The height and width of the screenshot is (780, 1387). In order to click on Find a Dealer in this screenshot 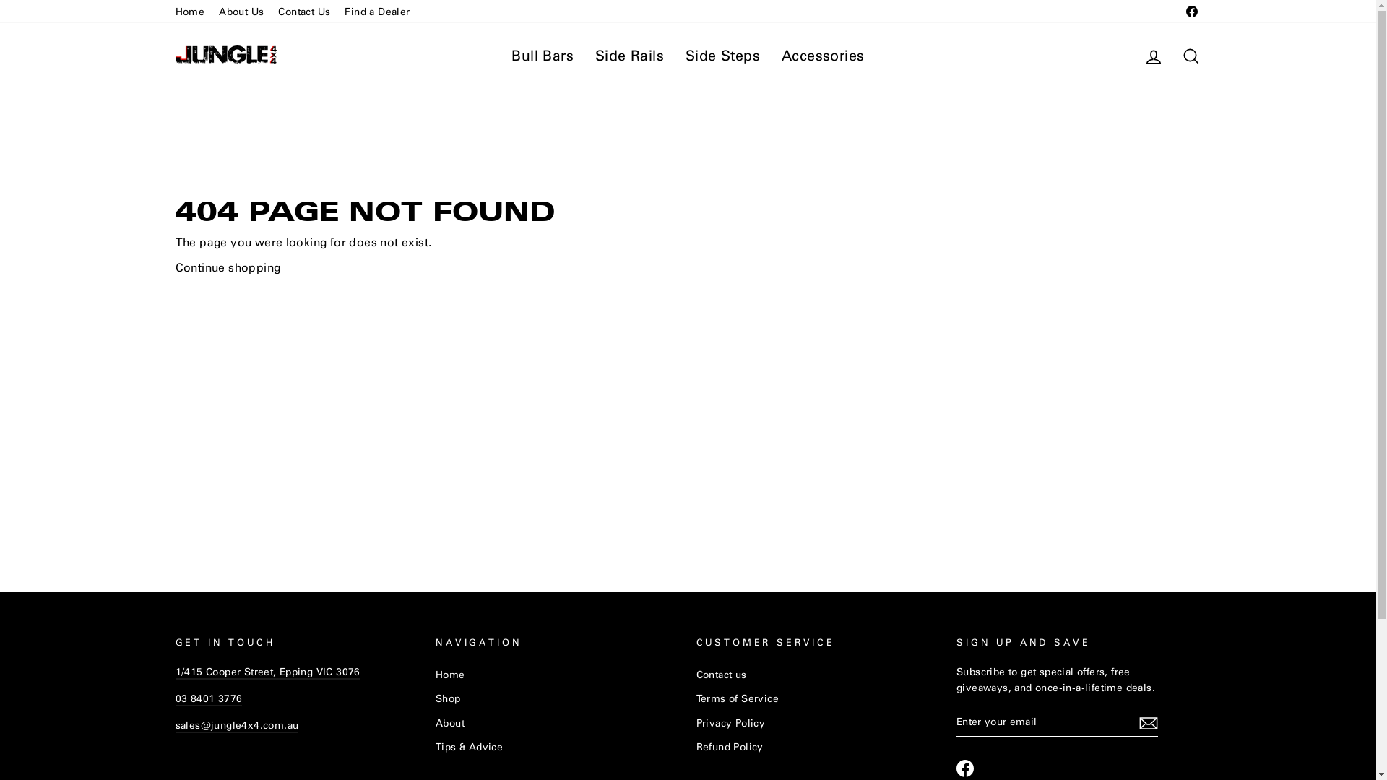, I will do `click(377, 12)`.